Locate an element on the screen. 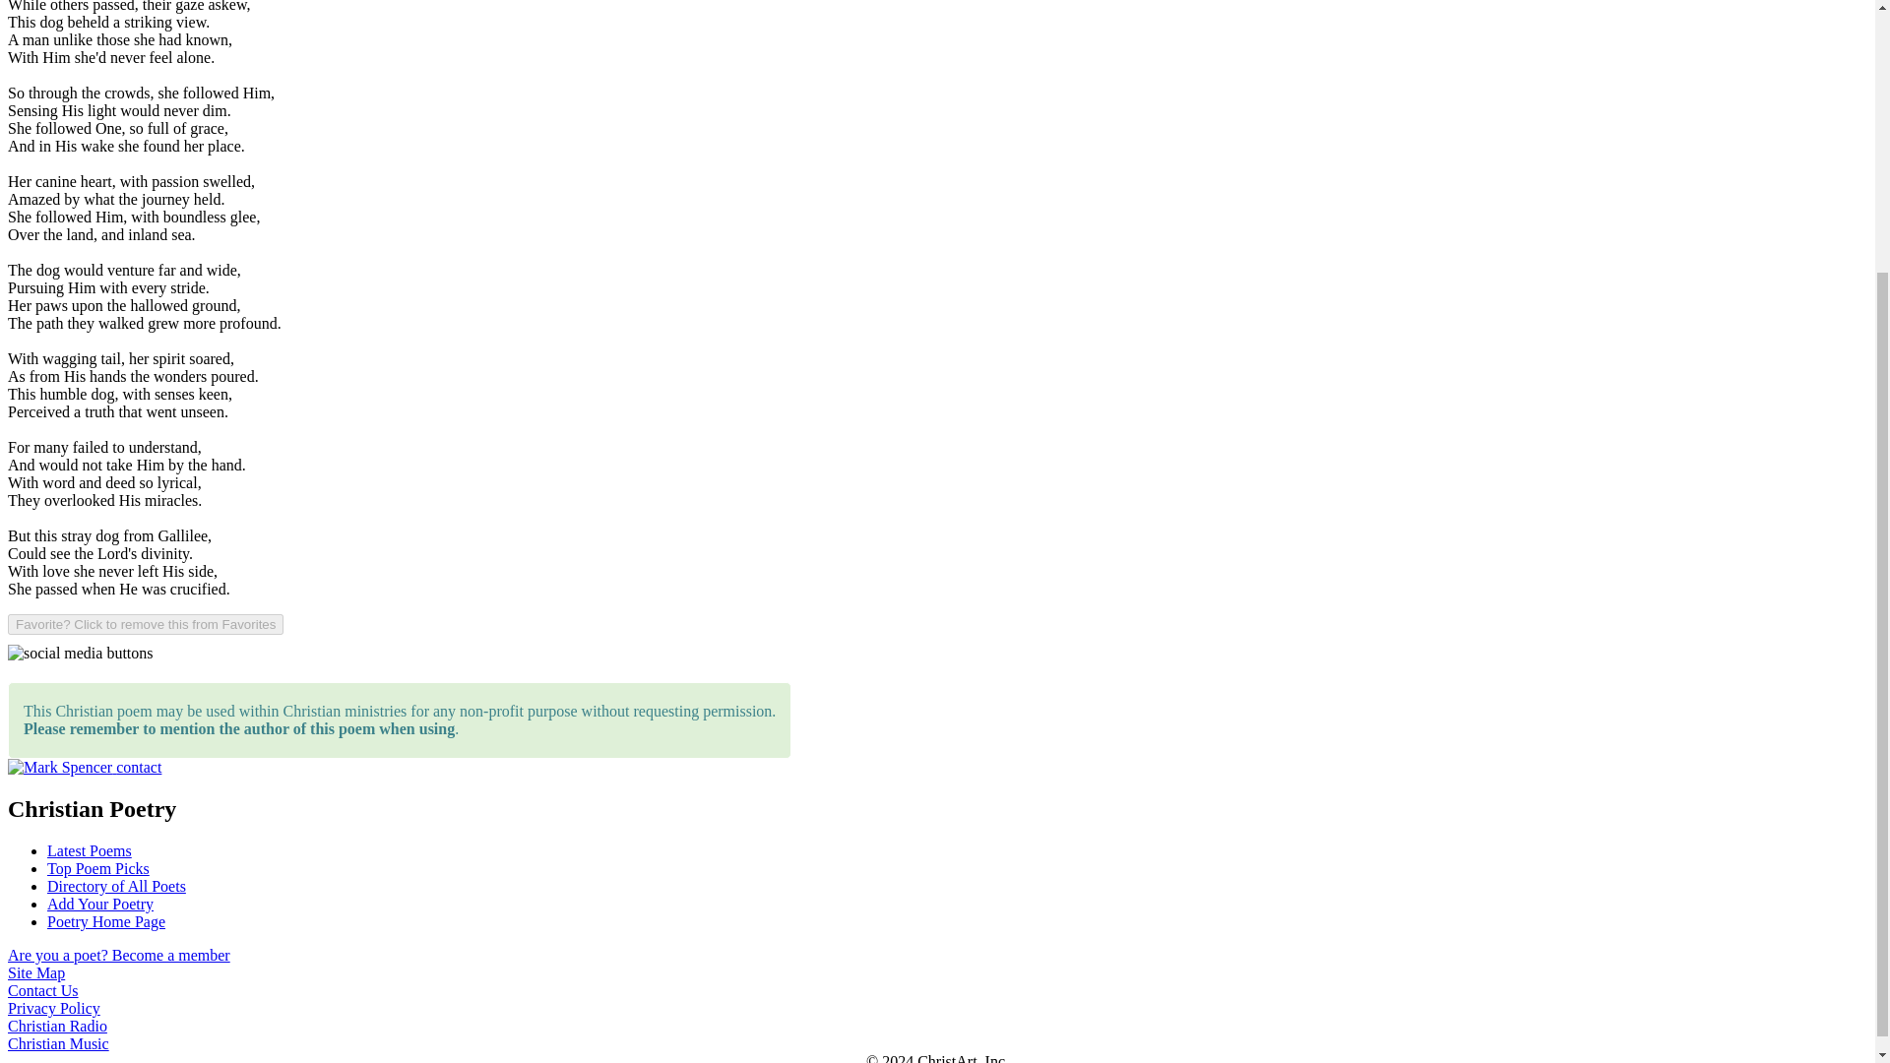 This screenshot has width=1890, height=1063. Latest Poems is located at coordinates (90, 850).